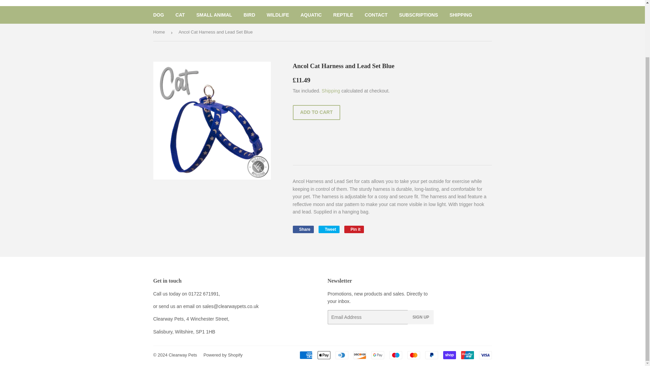 Image resolution: width=650 pixels, height=366 pixels. Describe the element at coordinates (396, 355) in the screenshot. I see `Maestro` at that location.